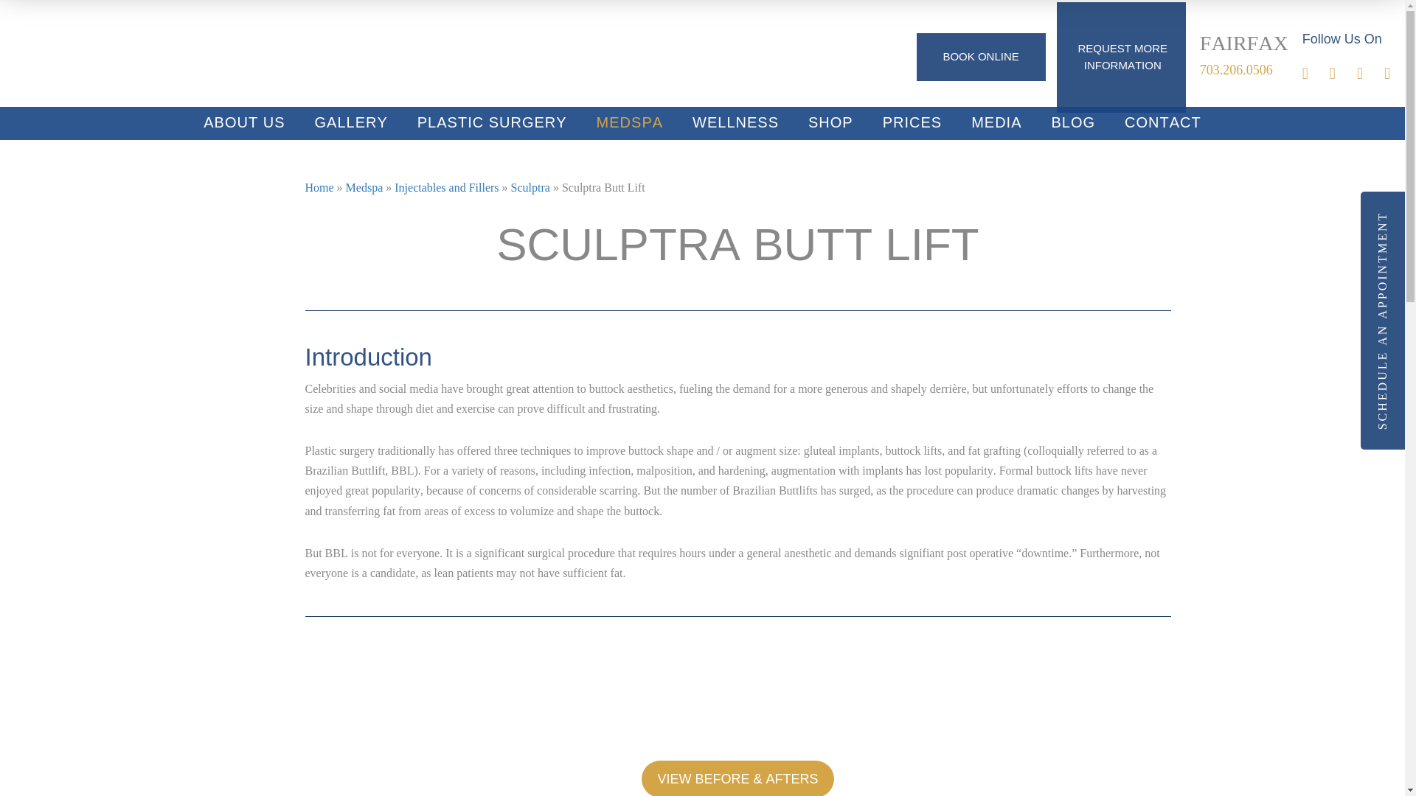  I want to click on facebook, so click(1316, 74).